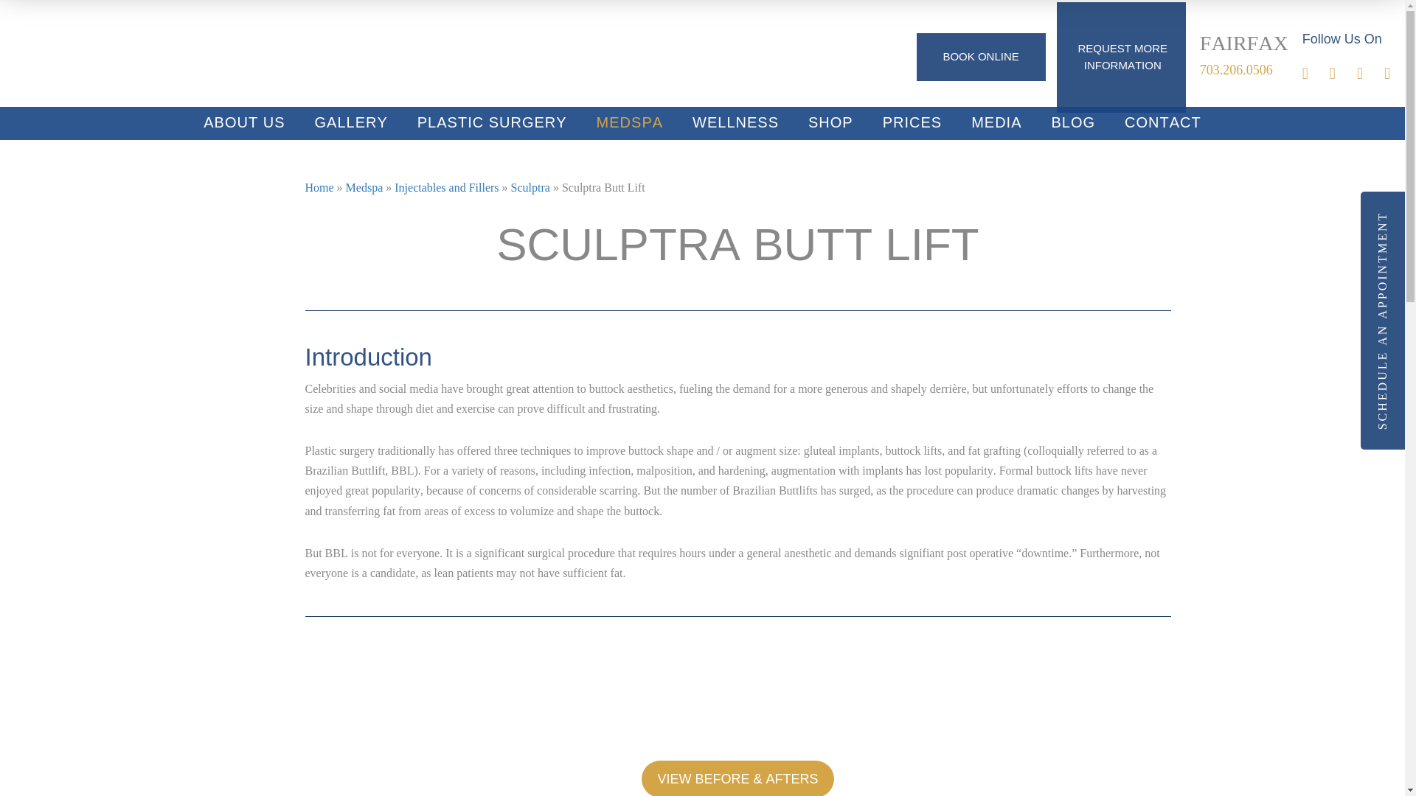  I want to click on facebook, so click(1316, 74).